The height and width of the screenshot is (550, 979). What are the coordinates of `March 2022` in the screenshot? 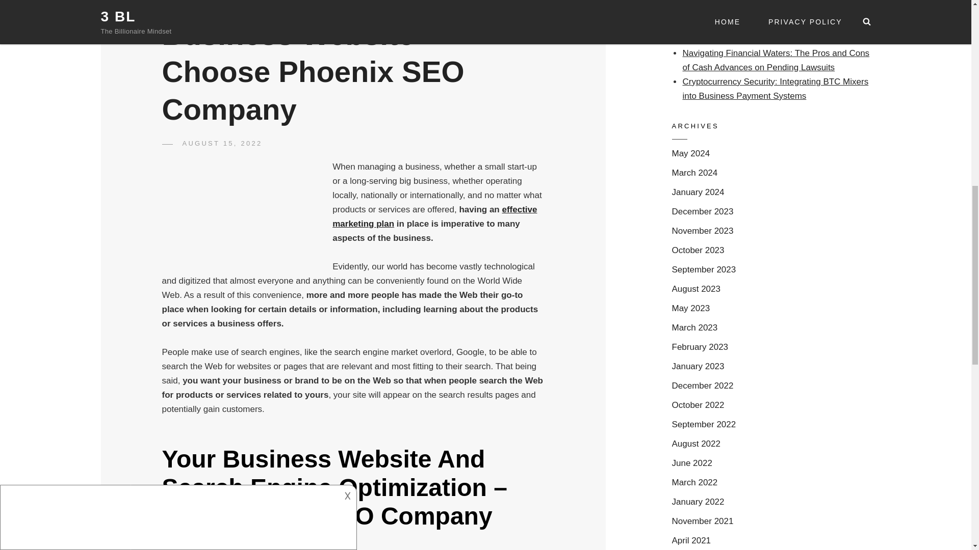 It's located at (694, 483).